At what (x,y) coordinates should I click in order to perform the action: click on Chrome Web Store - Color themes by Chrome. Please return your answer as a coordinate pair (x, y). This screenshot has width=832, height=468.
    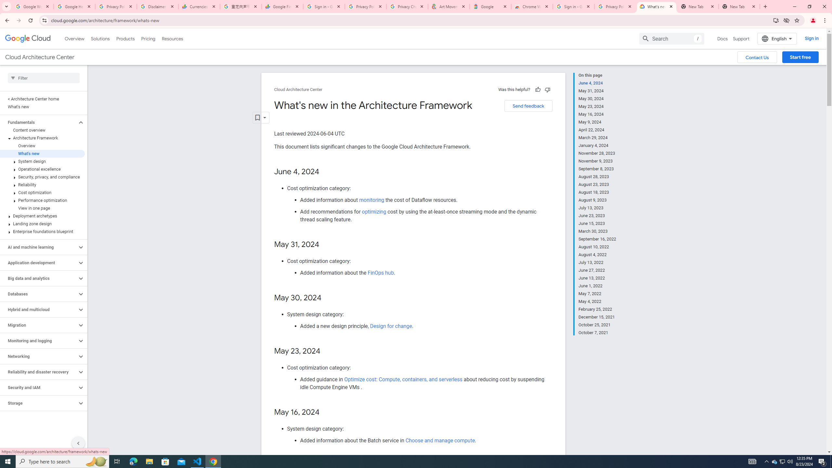
    Looking at the image, I should click on (532, 6).